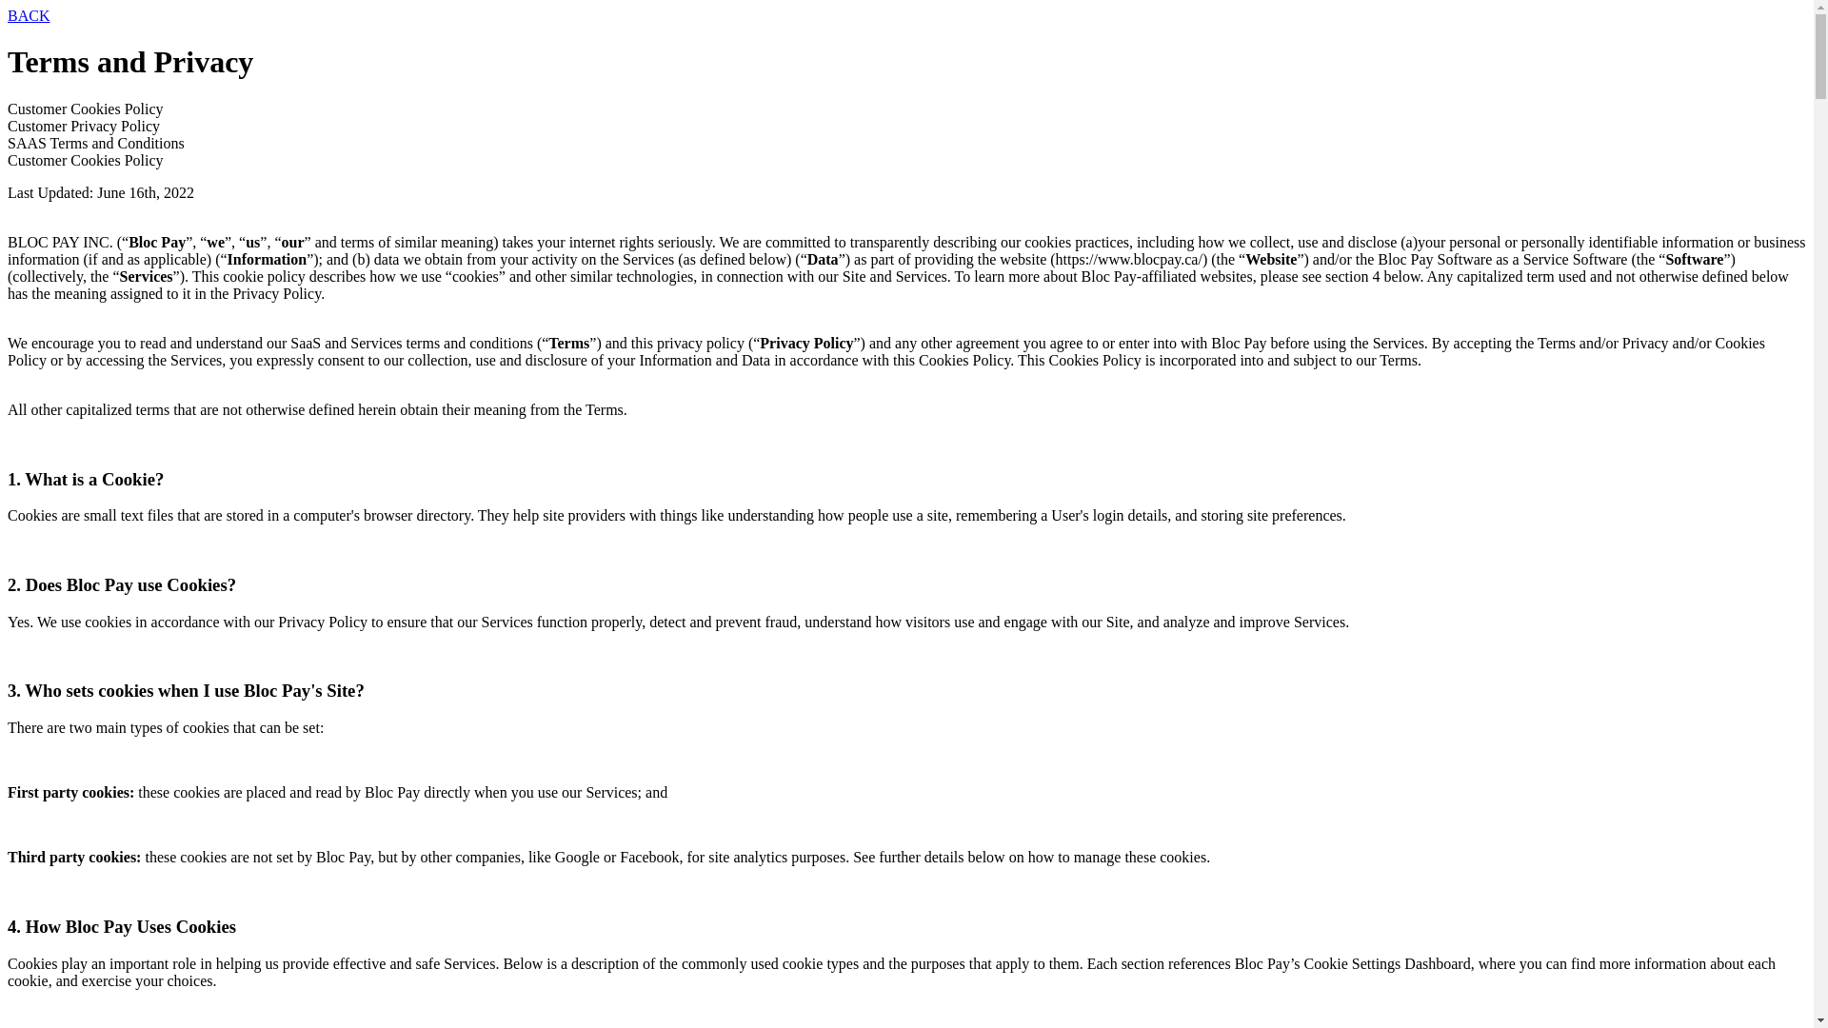  Describe the element at coordinates (906, 109) in the screenshot. I see `Customer Cookies Policy` at that location.